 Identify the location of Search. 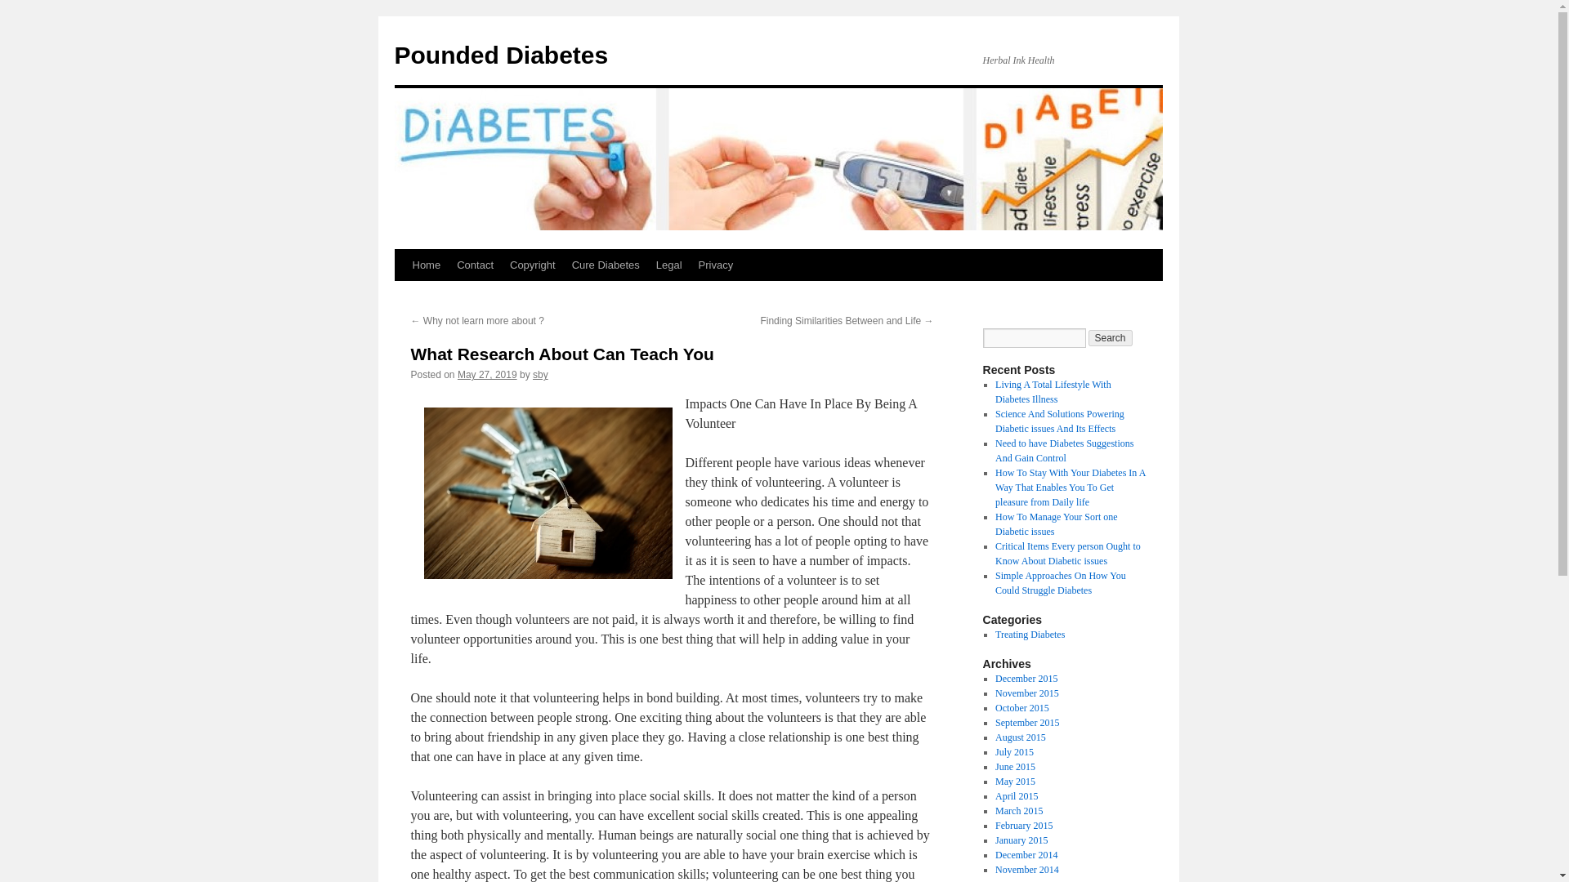
(1111, 338).